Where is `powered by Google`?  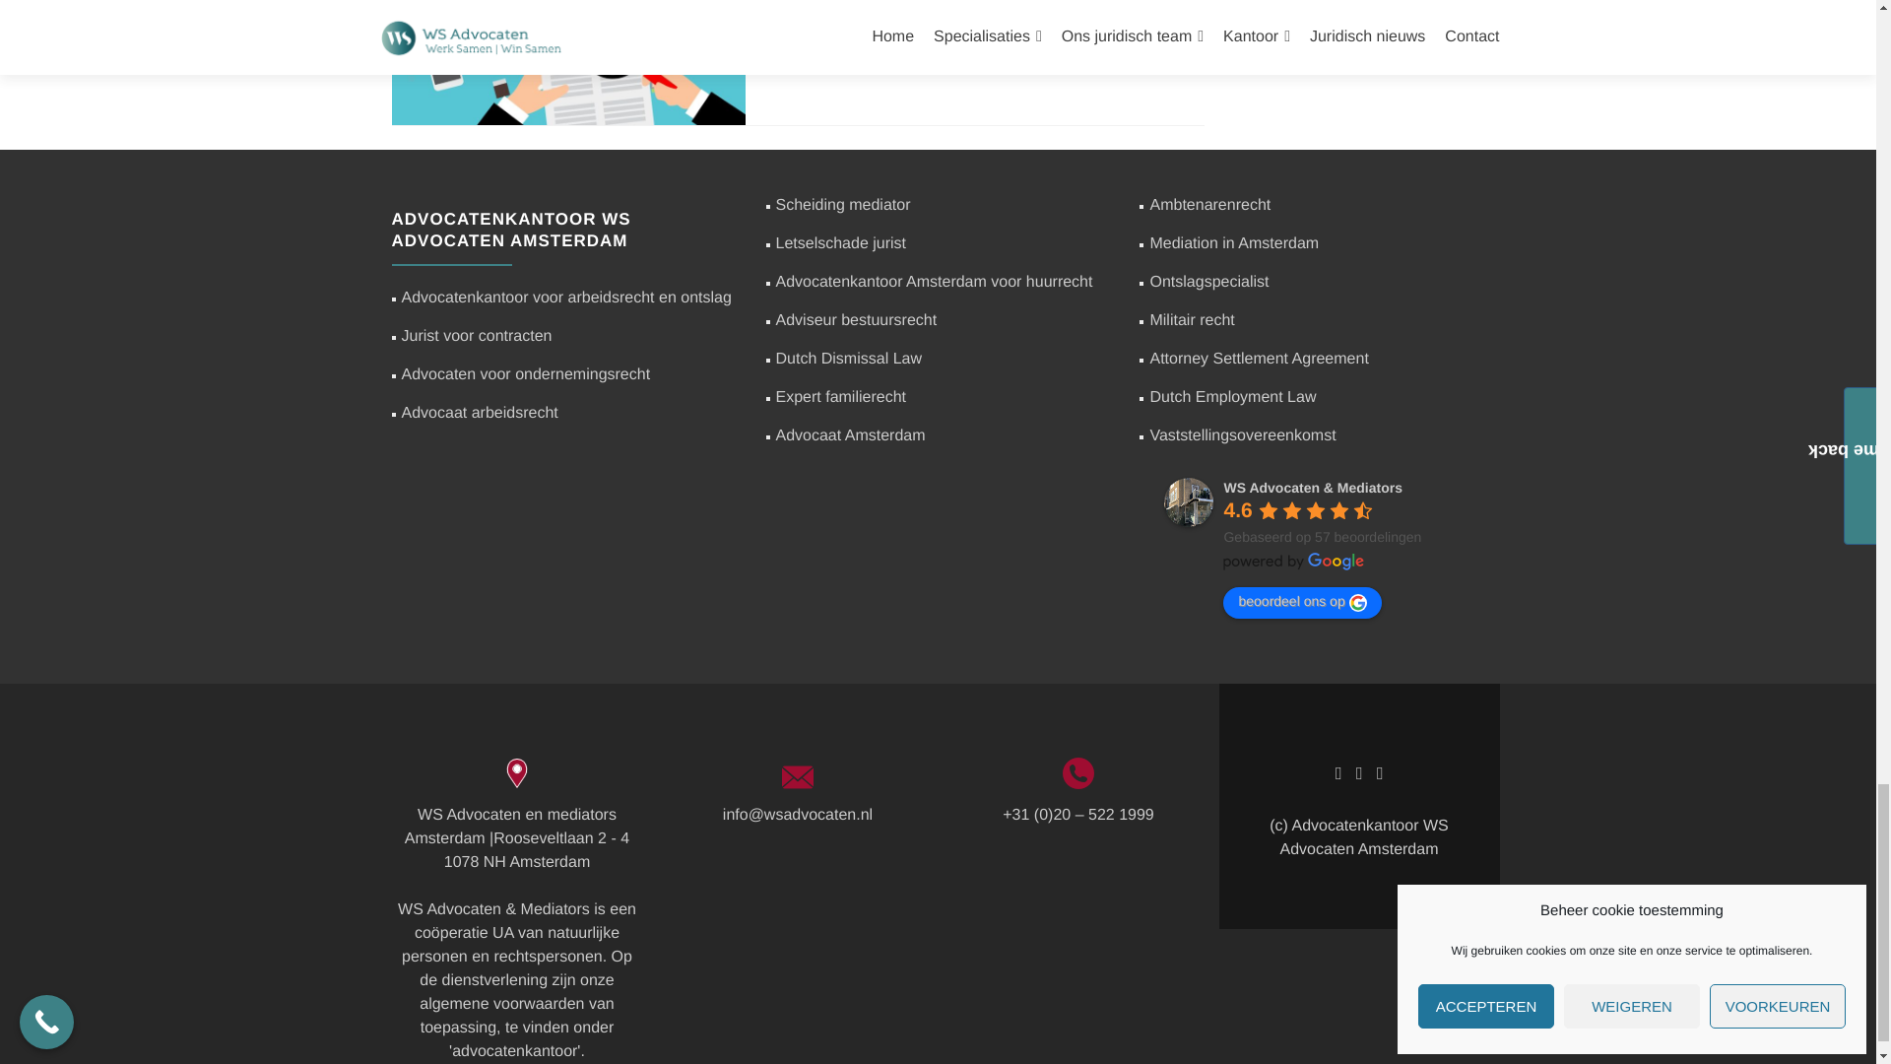 powered by Google is located at coordinates (1294, 561).